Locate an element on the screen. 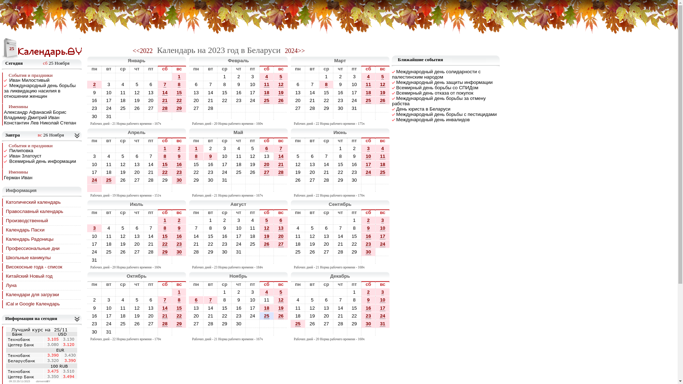 The height and width of the screenshot is (384, 683). 26 is located at coordinates (137, 108).